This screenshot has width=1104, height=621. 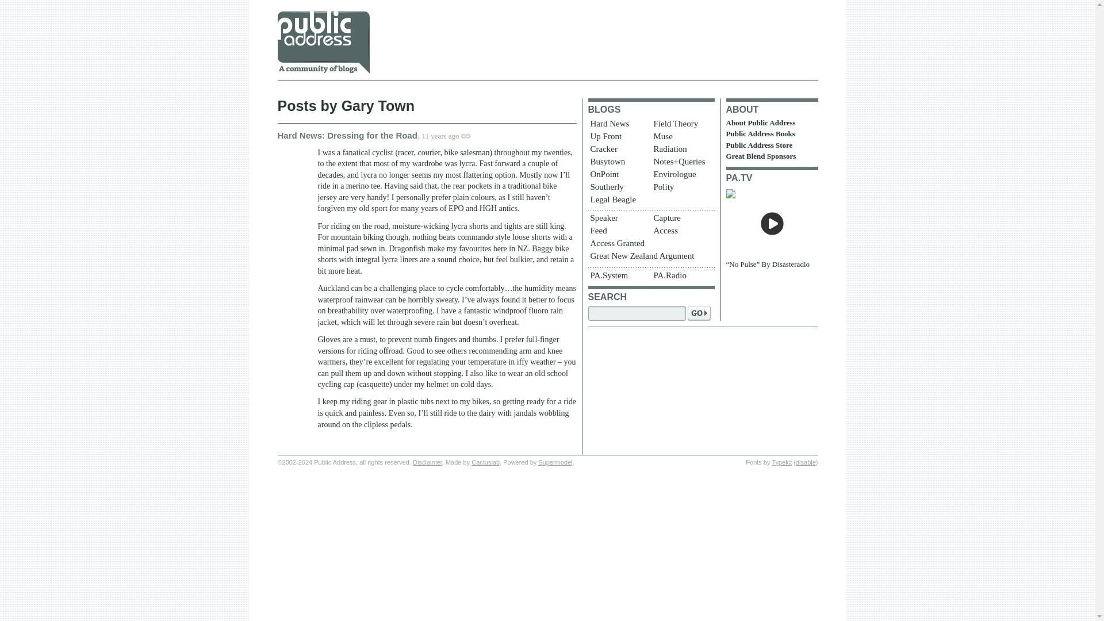 I want to click on About Public Address, so click(x=760, y=123).